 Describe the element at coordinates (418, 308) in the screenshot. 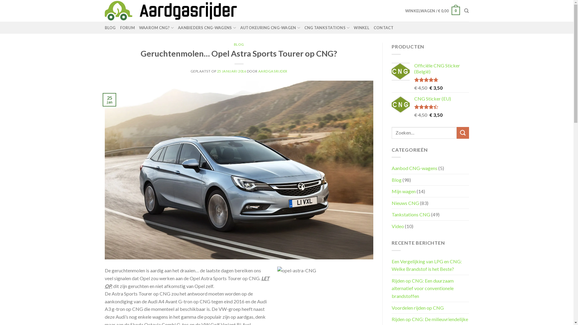

I see `Voordelen rijden op CNG` at that location.